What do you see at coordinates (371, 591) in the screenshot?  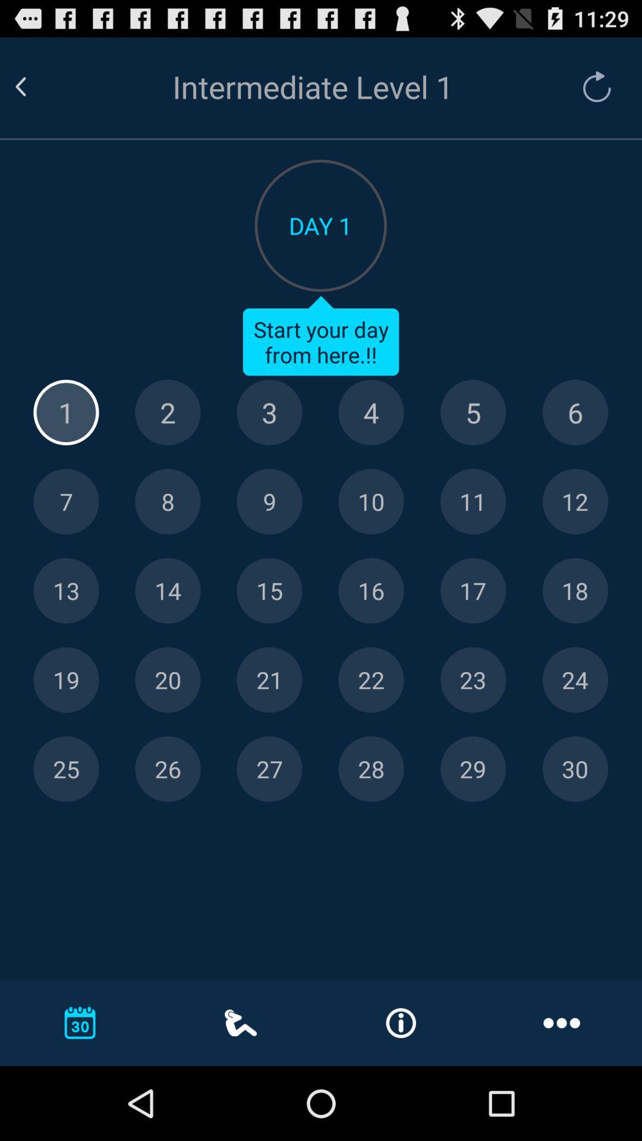 I see `select the number` at bounding box center [371, 591].